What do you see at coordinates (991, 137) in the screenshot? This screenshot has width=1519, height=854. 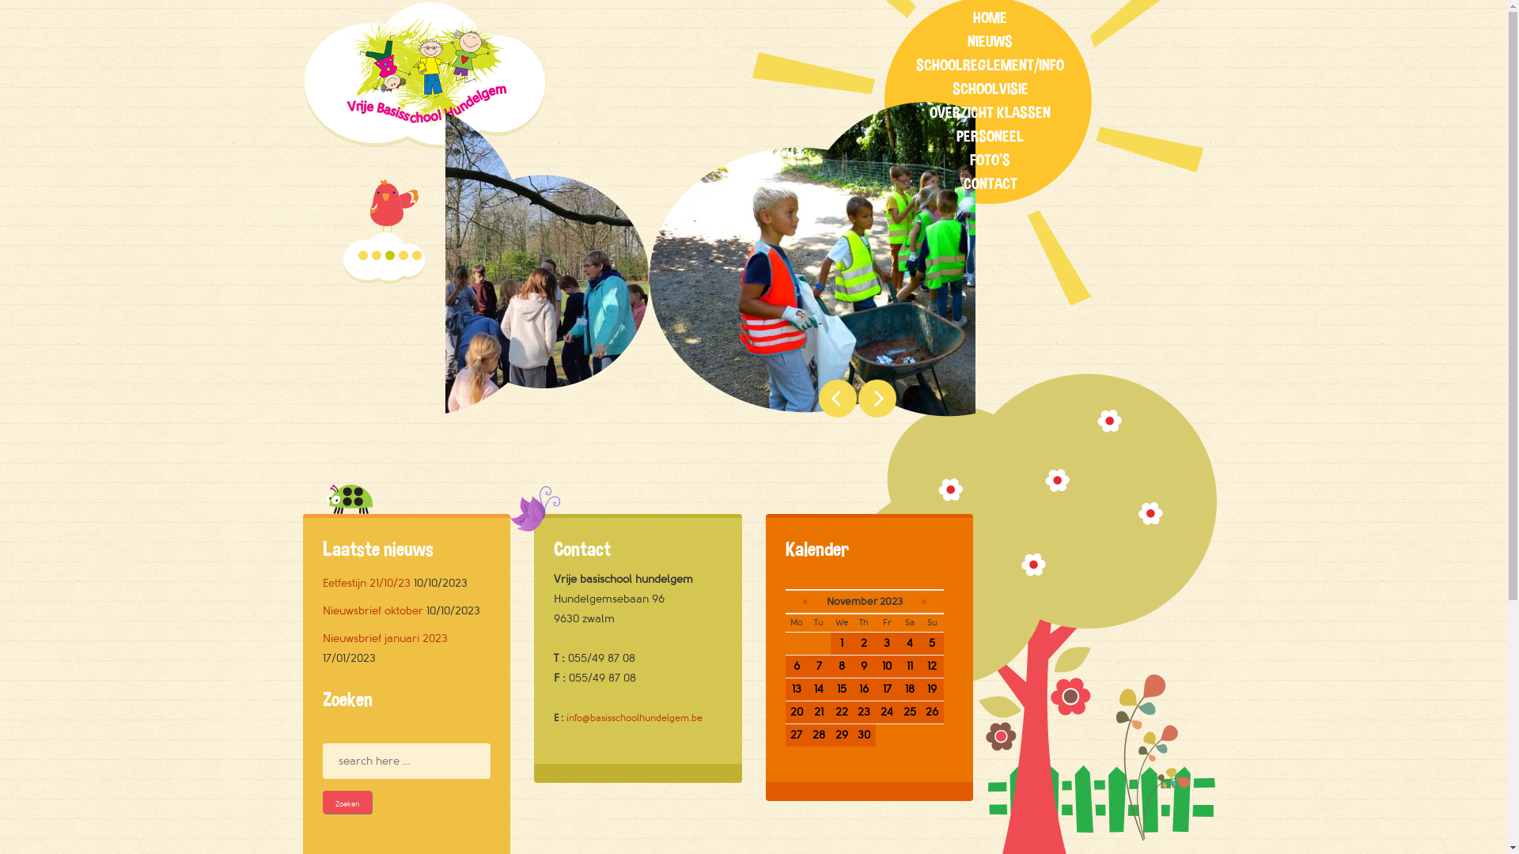 I see `PERSONEEL` at bounding box center [991, 137].